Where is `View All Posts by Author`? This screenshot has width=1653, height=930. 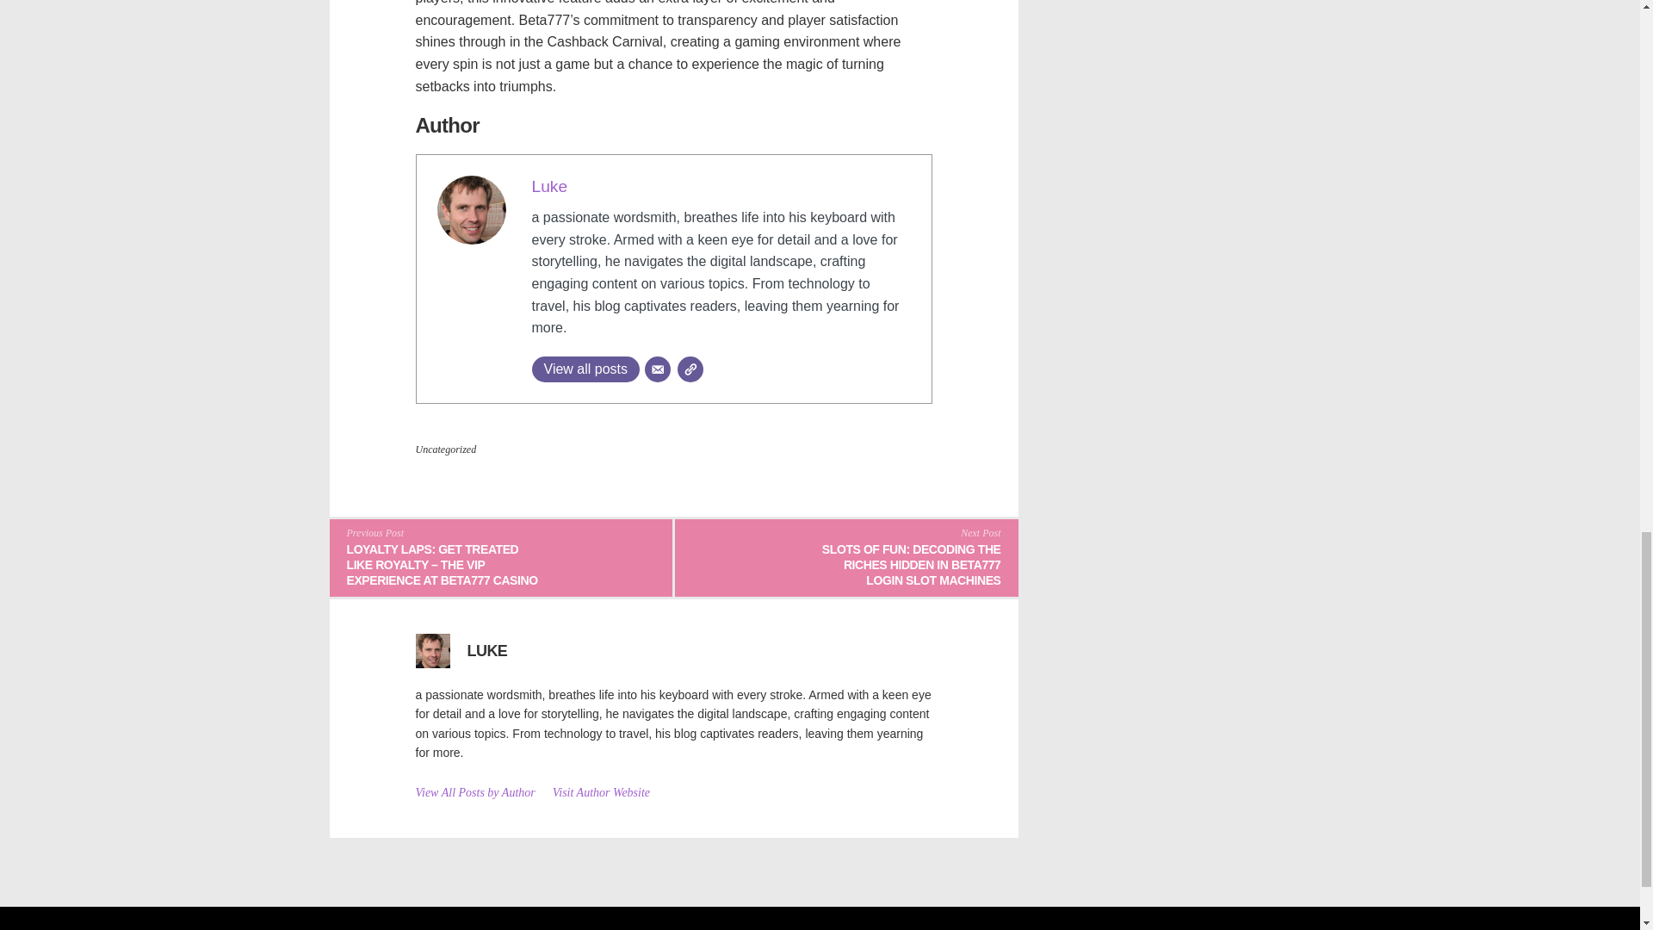 View All Posts by Author is located at coordinates (474, 793).